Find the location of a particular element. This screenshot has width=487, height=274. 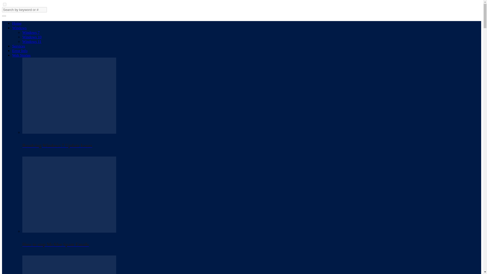

Windows 11 is located at coordinates (32, 41).